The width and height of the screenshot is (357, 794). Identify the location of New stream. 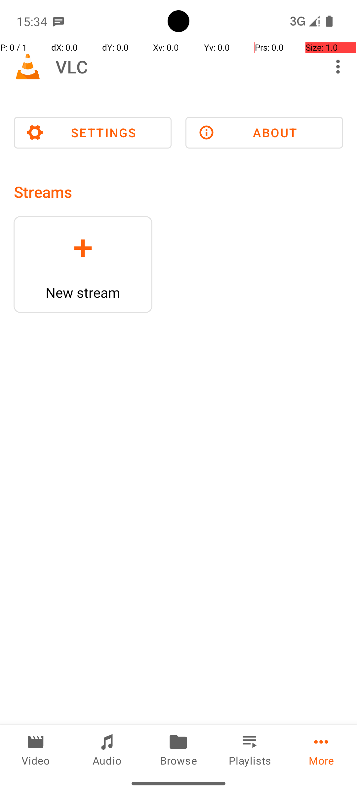
(83, 292).